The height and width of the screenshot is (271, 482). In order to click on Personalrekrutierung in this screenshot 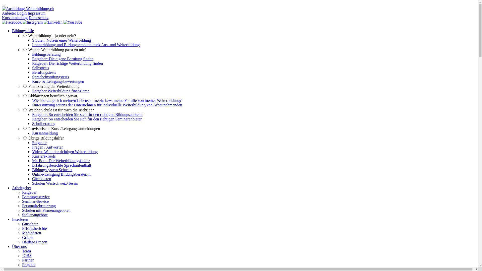, I will do `click(39, 206)`.